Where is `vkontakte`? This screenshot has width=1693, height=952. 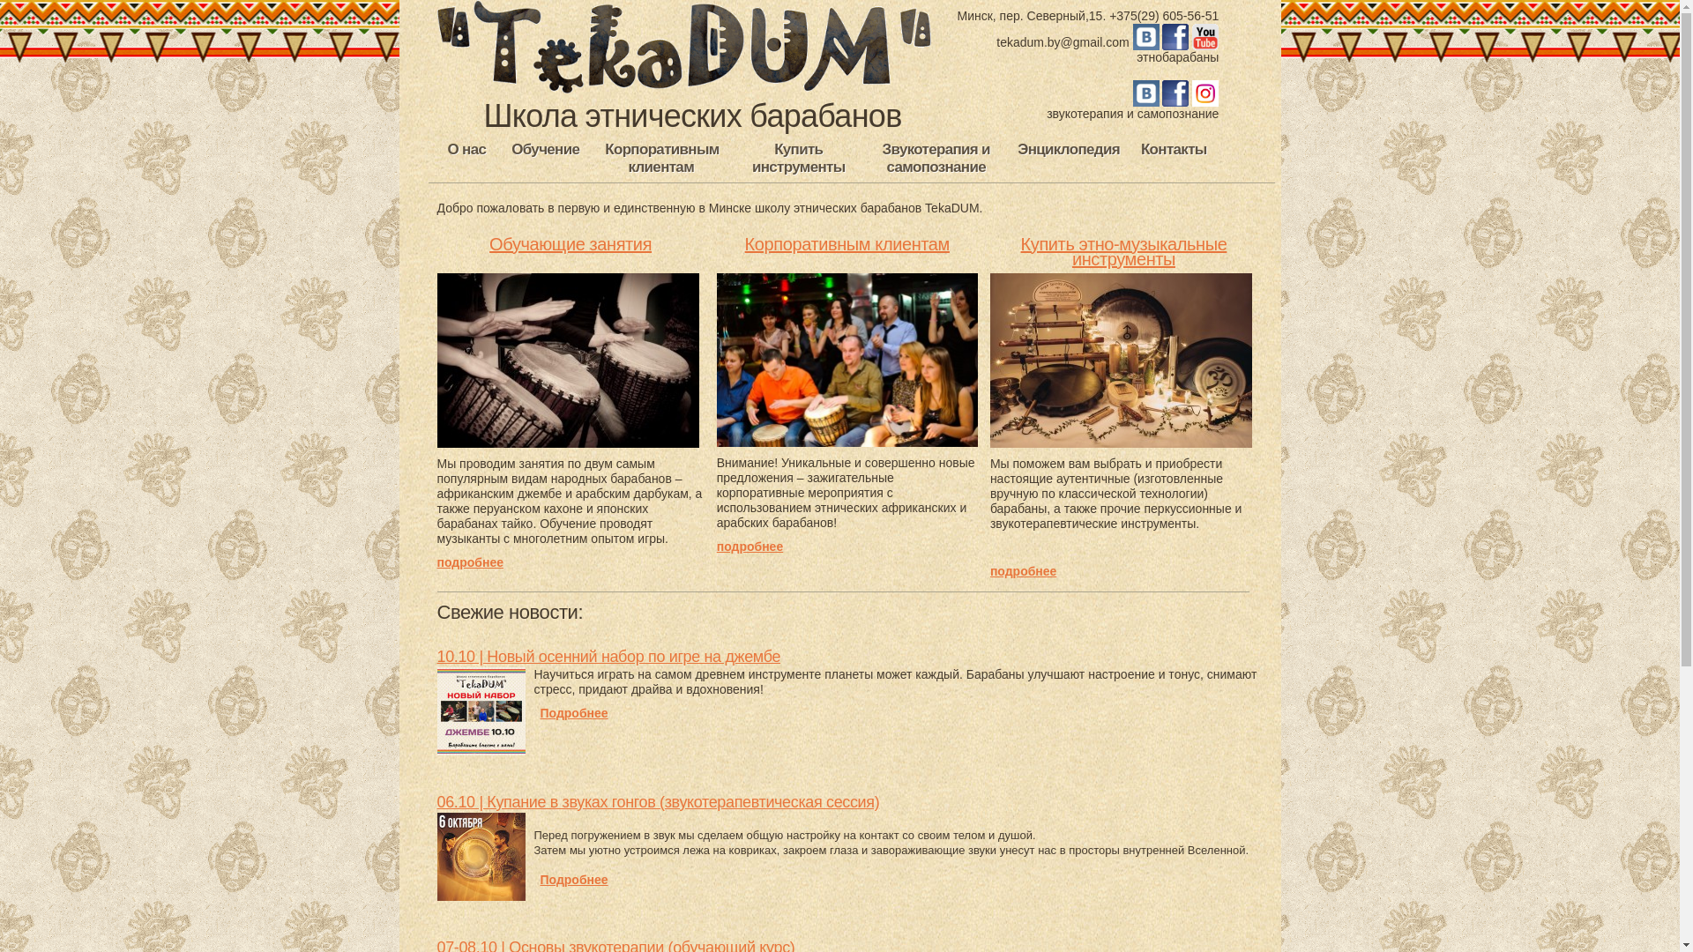 vkontakte is located at coordinates (1146, 42).